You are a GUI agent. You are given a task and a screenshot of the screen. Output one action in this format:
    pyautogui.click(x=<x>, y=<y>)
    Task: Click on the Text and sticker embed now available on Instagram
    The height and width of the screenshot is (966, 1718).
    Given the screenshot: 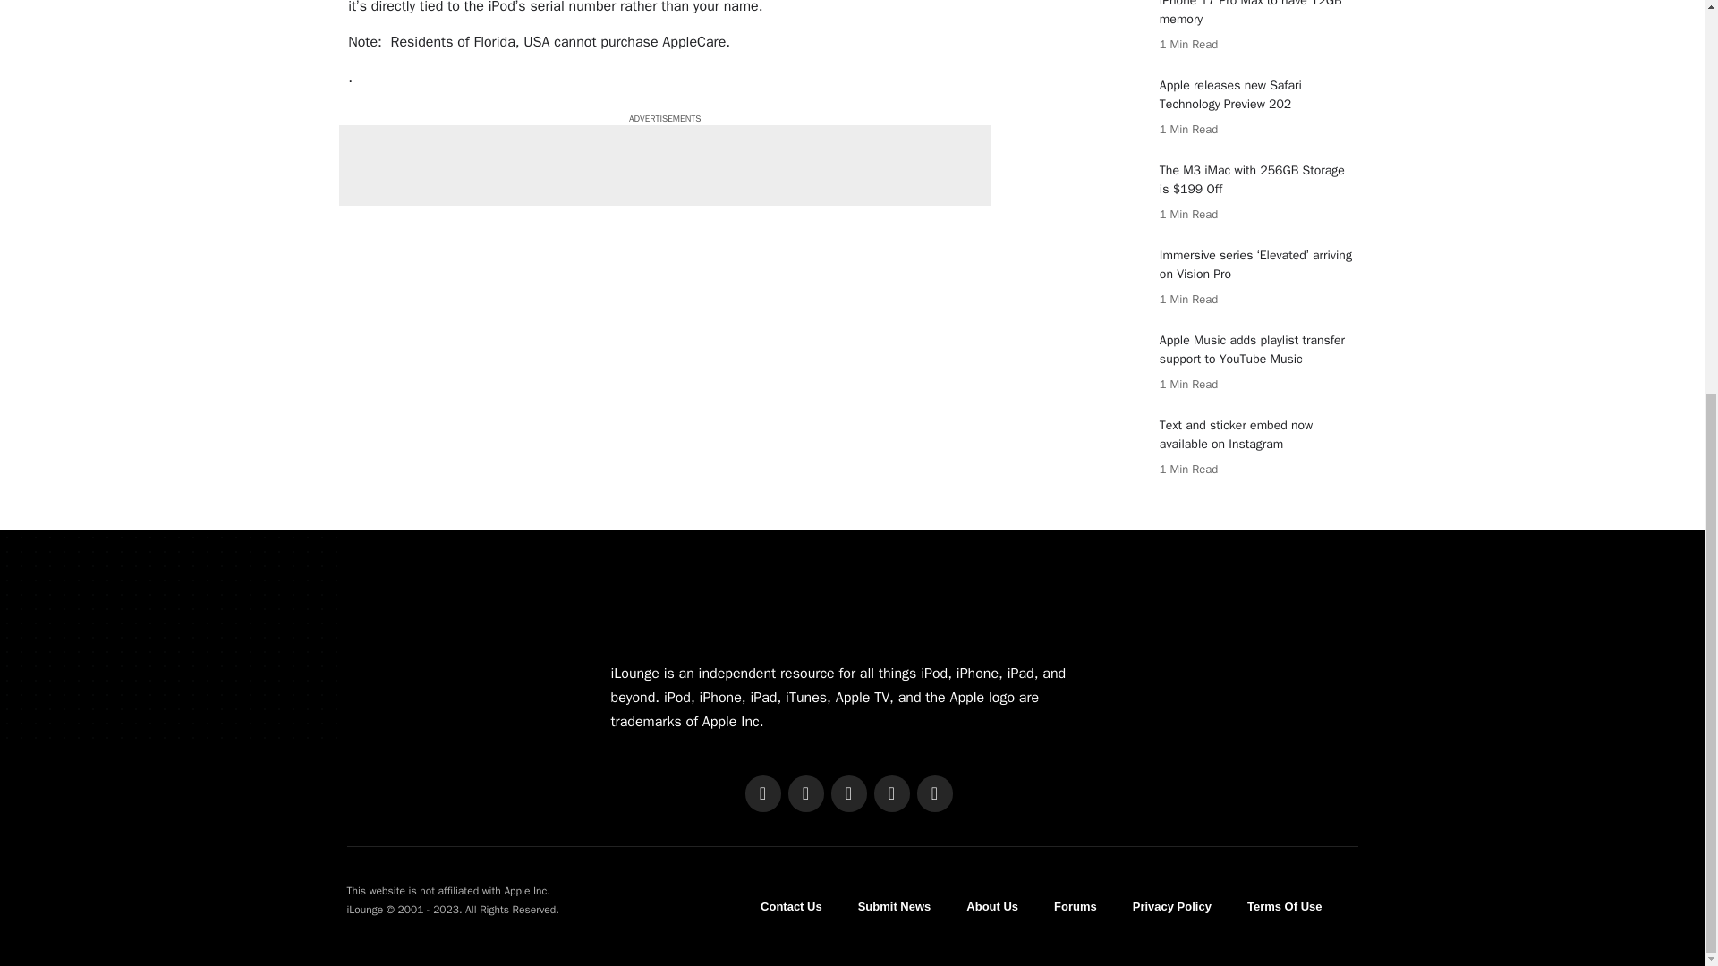 What is the action you would take?
    pyautogui.click(x=1101, y=449)
    